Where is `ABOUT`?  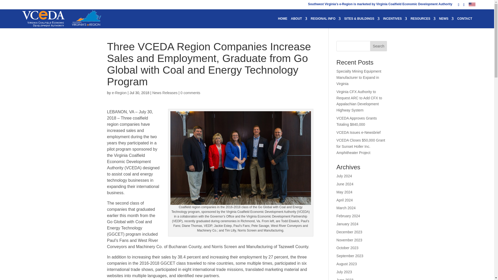 ABOUT is located at coordinates (299, 22).